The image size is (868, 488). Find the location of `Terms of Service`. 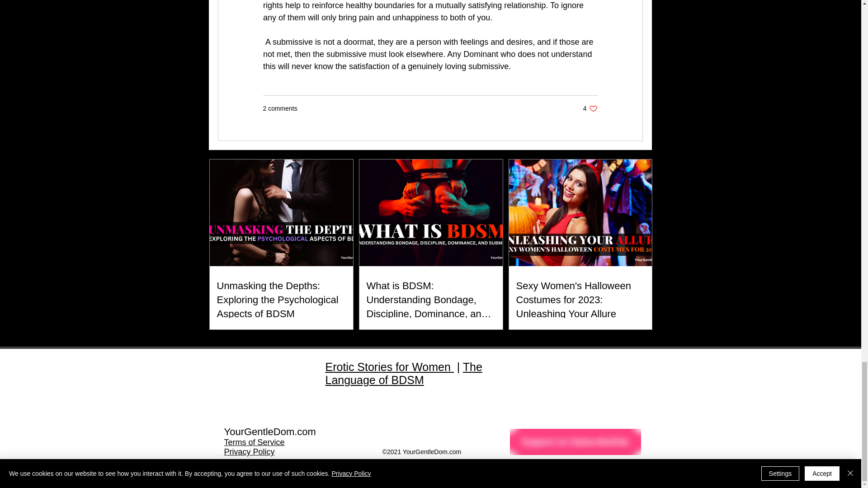

Terms of Service is located at coordinates (254, 442).